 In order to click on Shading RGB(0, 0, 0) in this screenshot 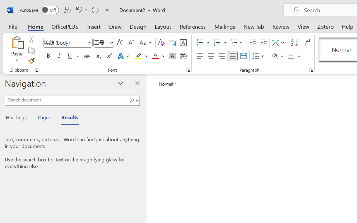, I will do `click(274, 56)`.